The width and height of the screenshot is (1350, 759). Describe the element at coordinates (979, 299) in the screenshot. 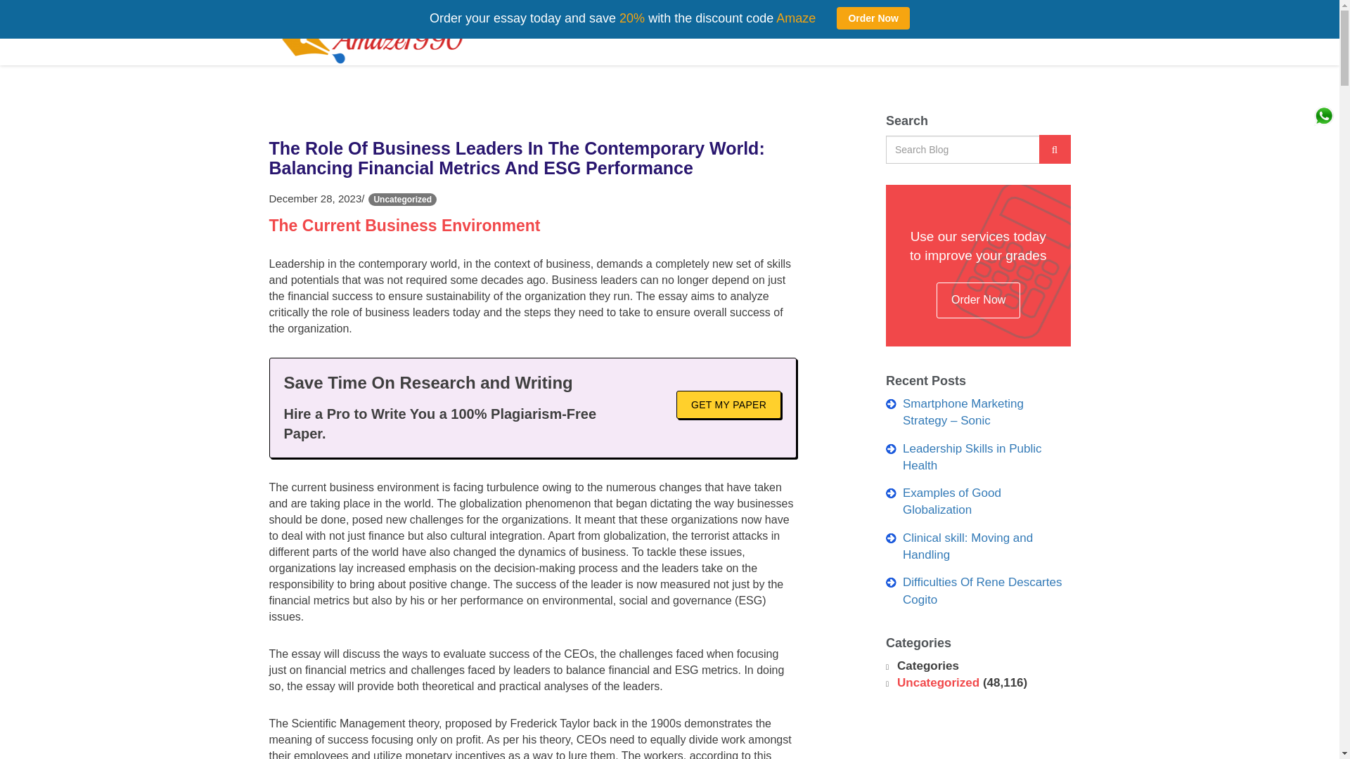

I see `Order Now` at that location.